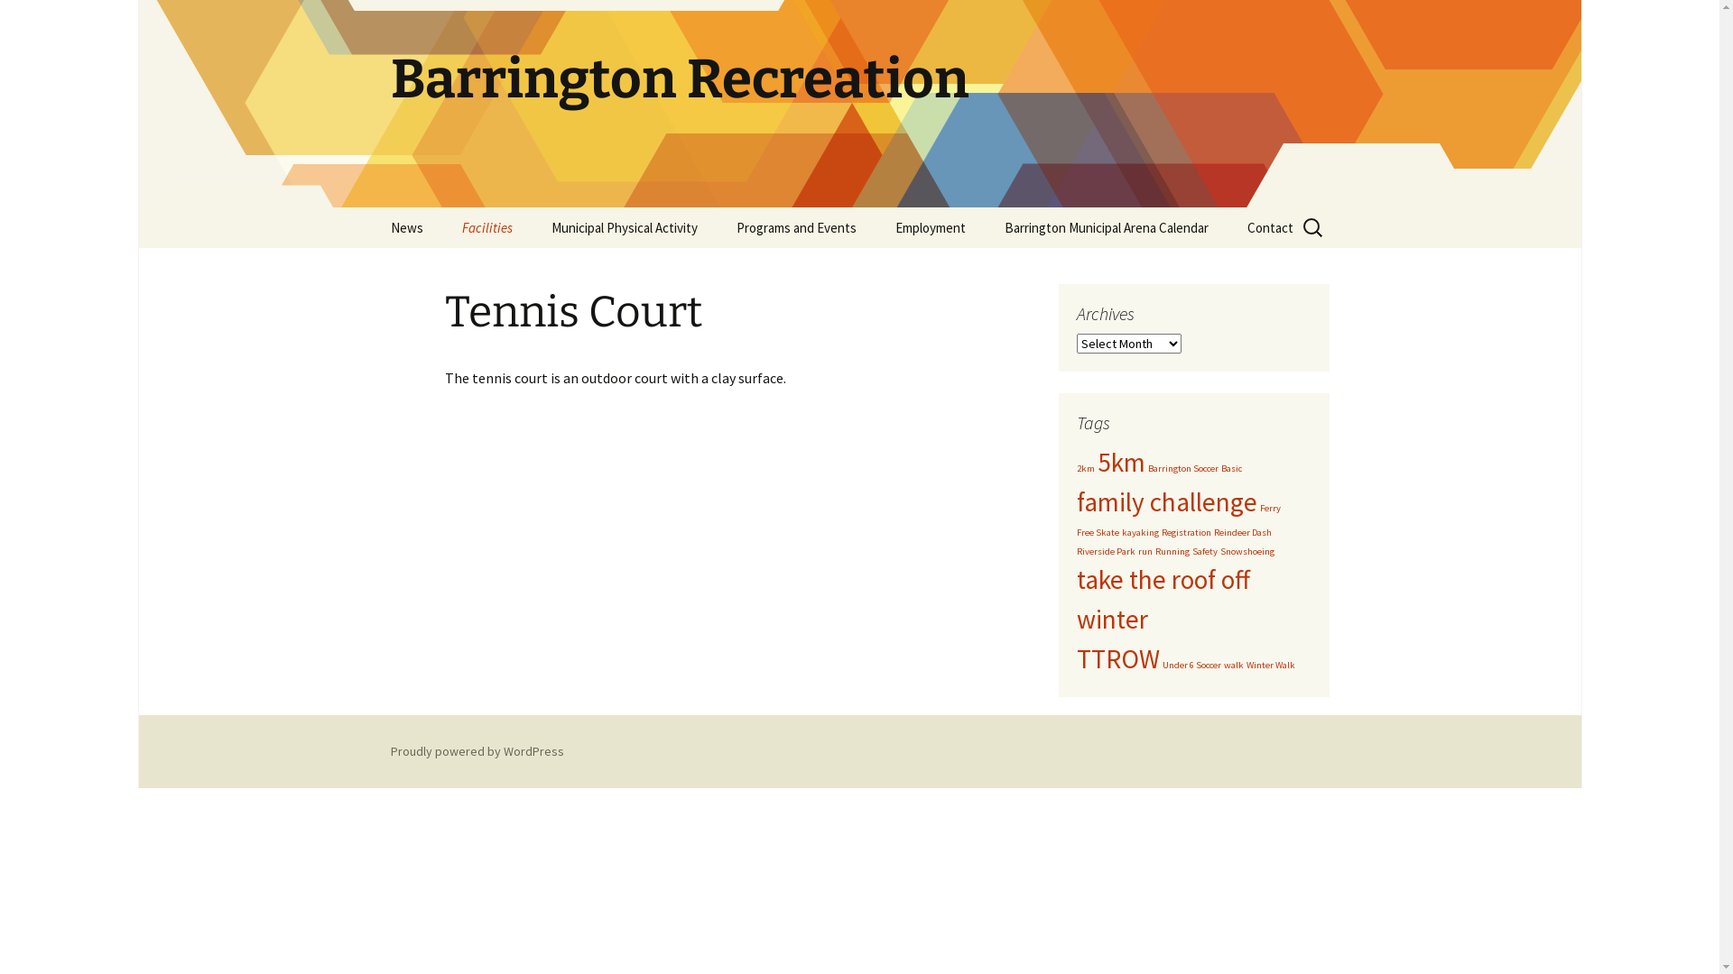 The image size is (1733, 974). I want to click on Barrington Recreation, so click(859, 104).